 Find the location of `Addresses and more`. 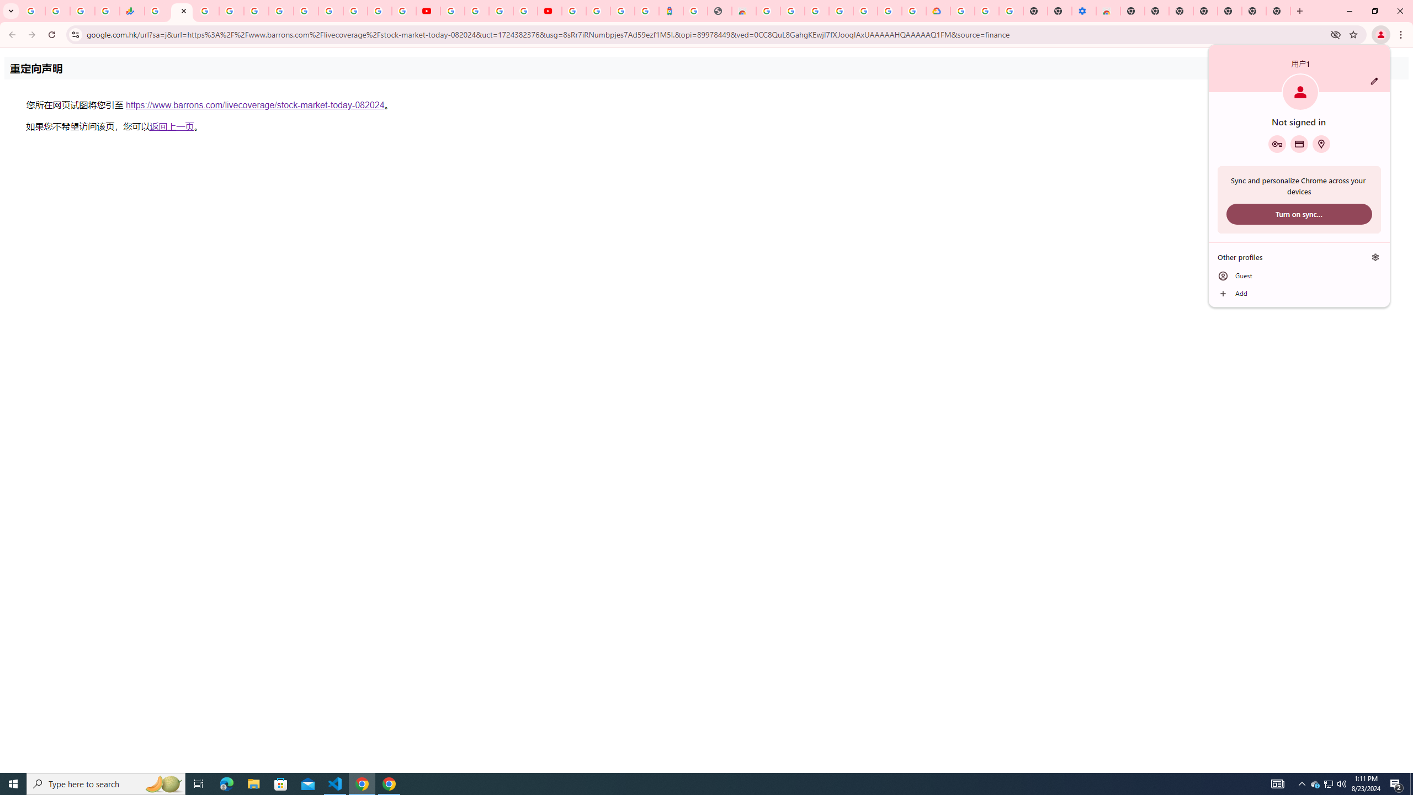

Addresses and more is located at coordinates (1321, 144).